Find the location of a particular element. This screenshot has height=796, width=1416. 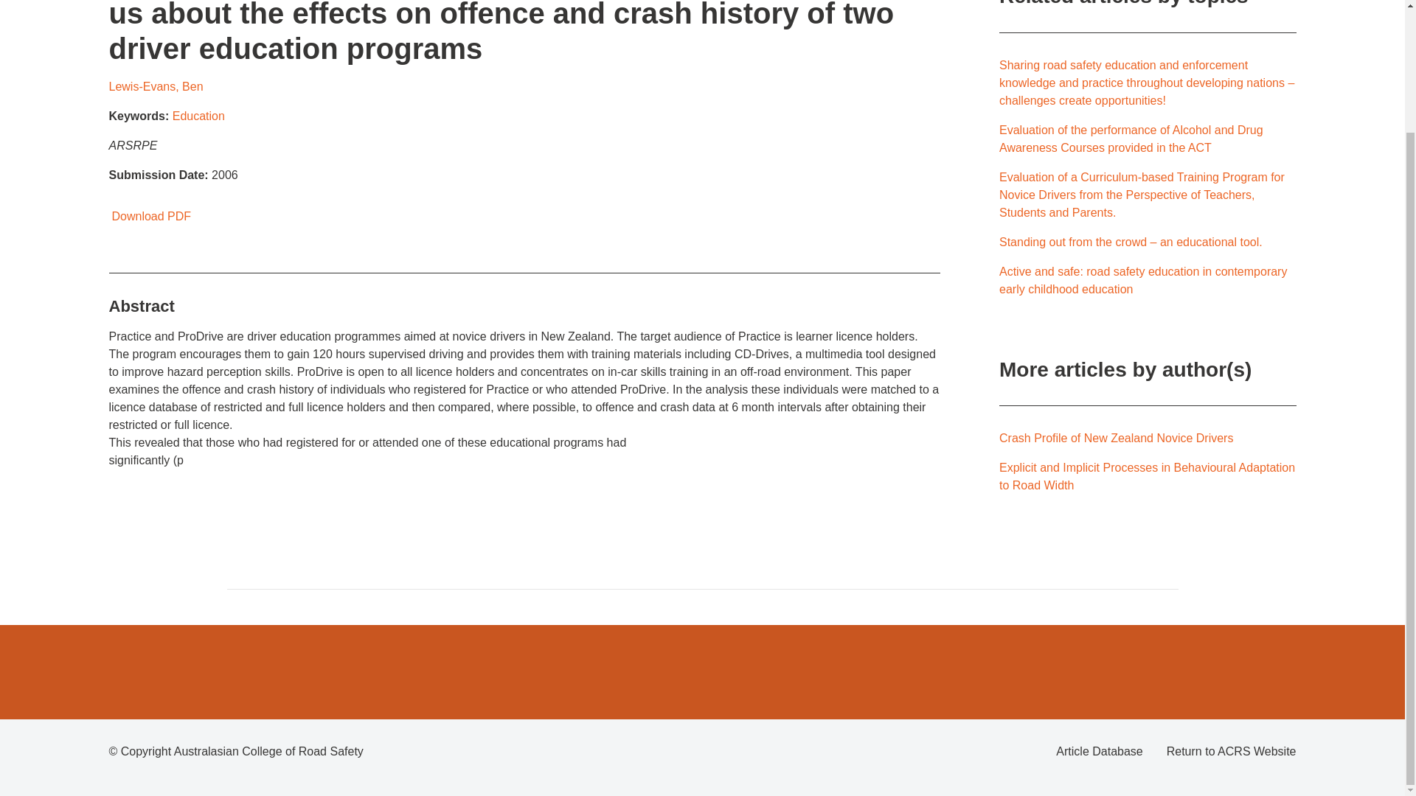

Article Database is located at coordinates (1099, 752).